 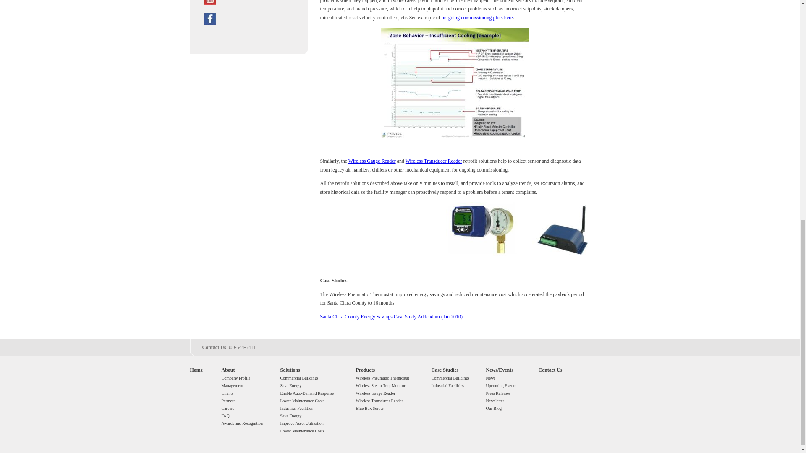 I want to click on Improve Asset Utilization, so click(x=302, y=424).